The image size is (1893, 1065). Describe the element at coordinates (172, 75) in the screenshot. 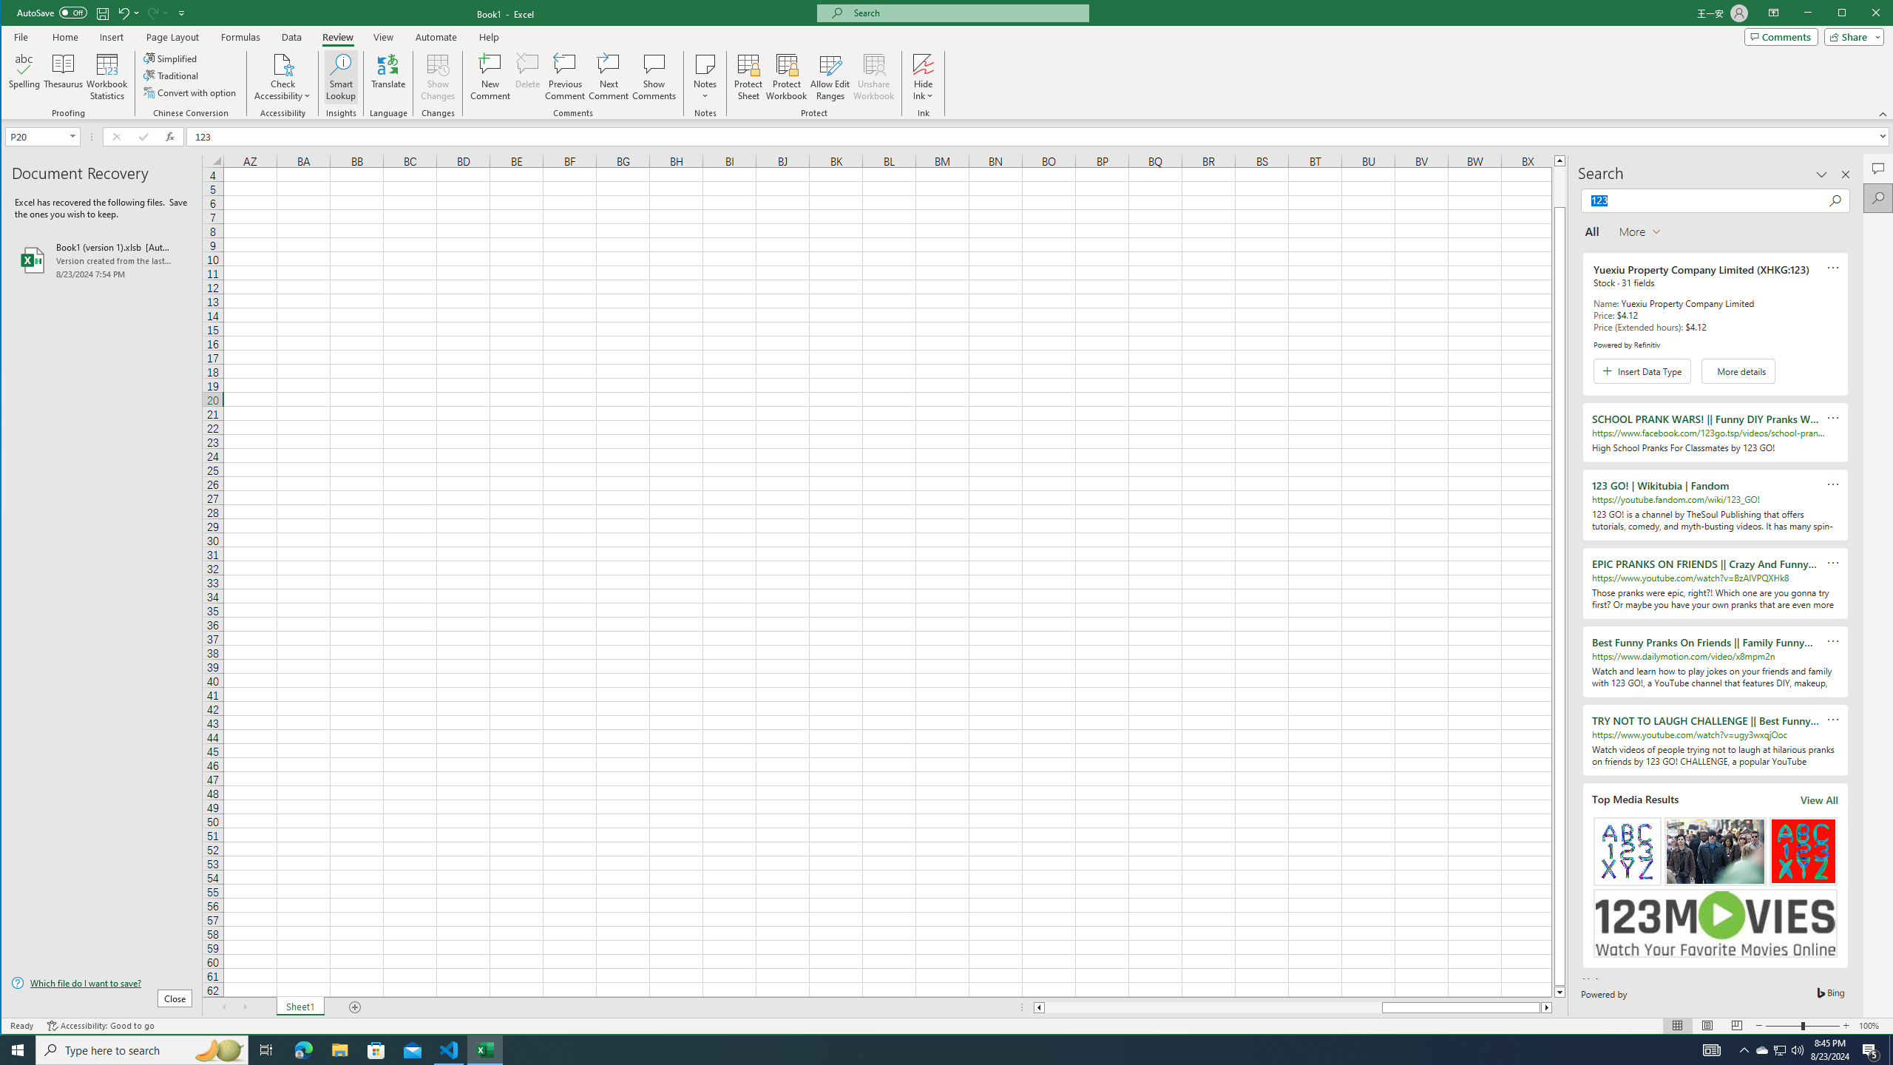

I see `Traditional` at that location.